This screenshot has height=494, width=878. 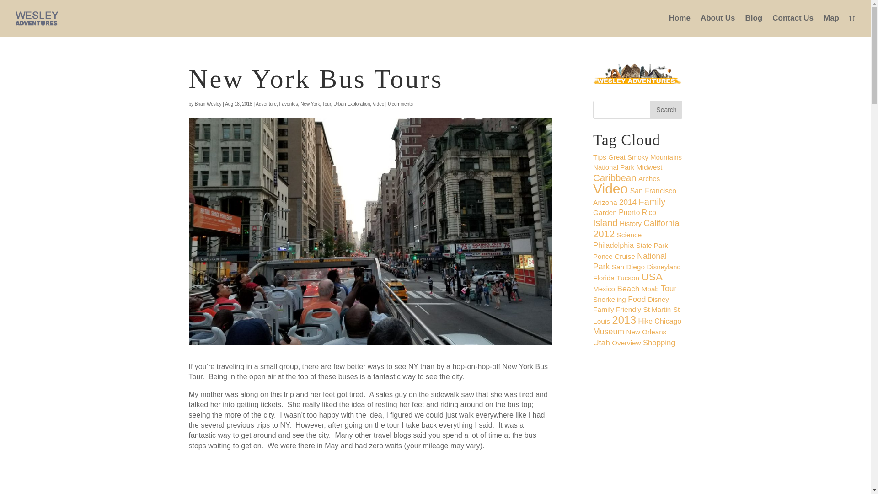 What do you see at coordinates (351, 104) in the screenshot?
I see `Urban Exploration` at bounding box center [351, 104].